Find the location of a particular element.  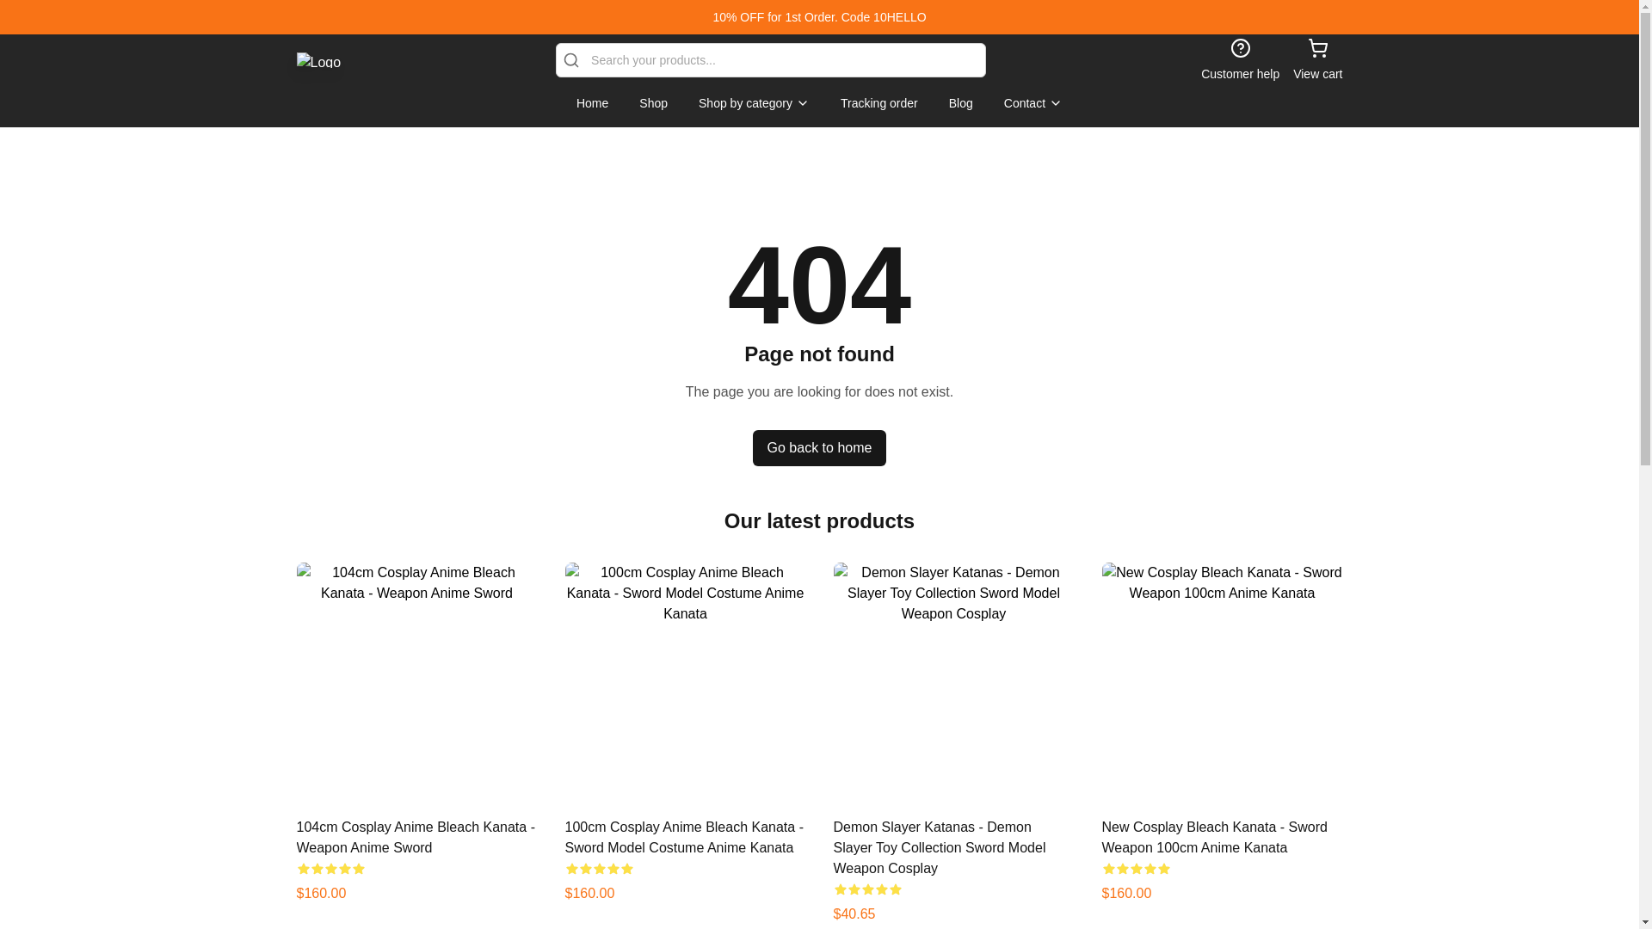

view cart is located at coordinates (1317, 60).